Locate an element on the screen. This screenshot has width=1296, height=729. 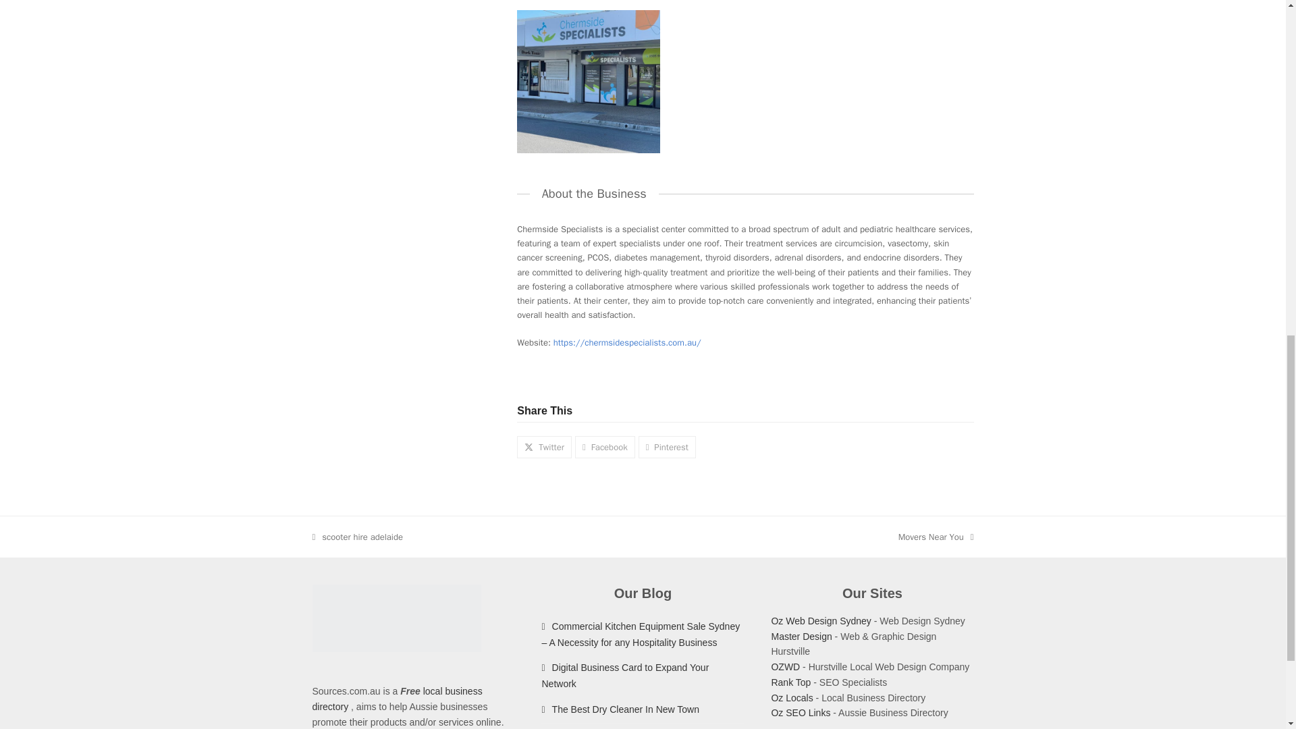
web design sydney is located at coordinates (821, 620).